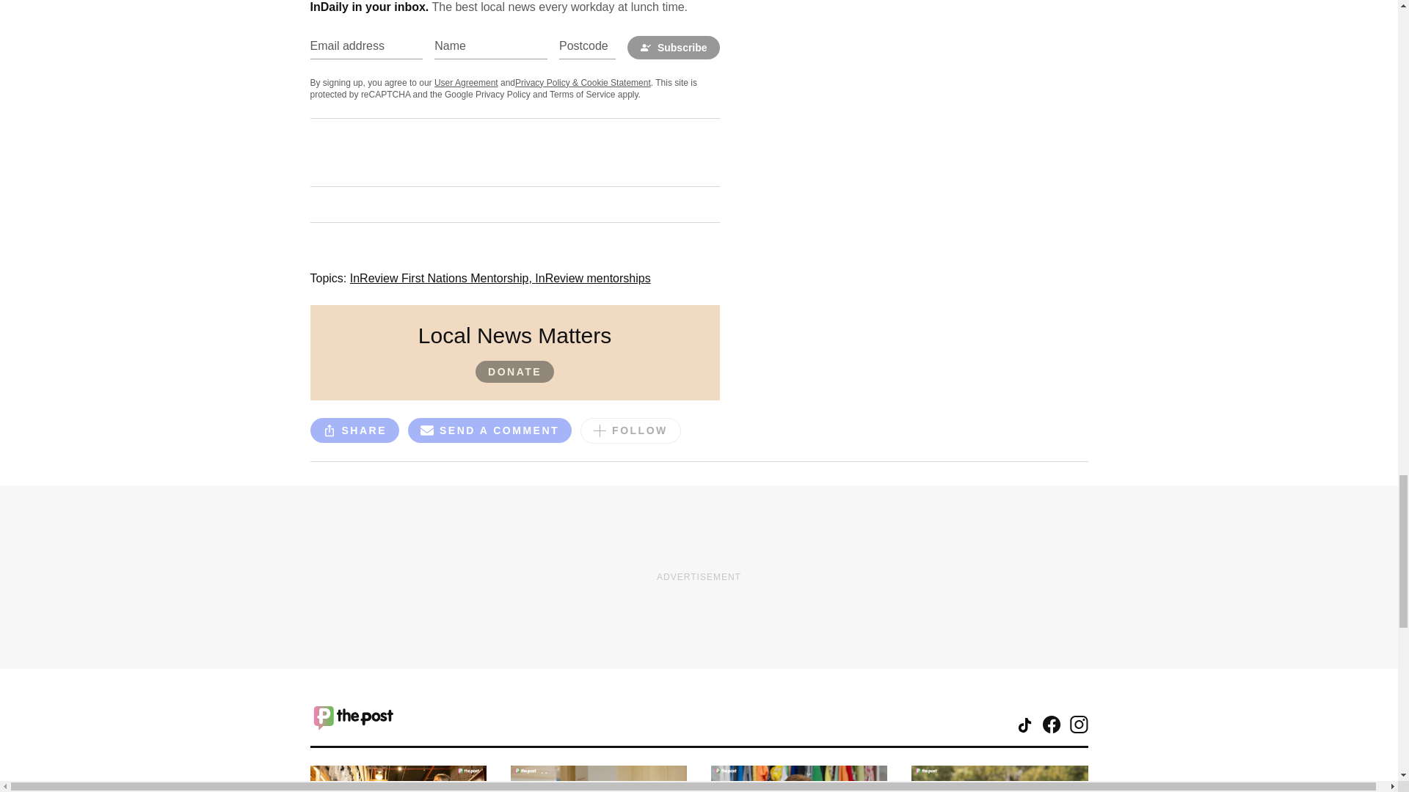  I want to click on FOLLOW, so click(630, 430).